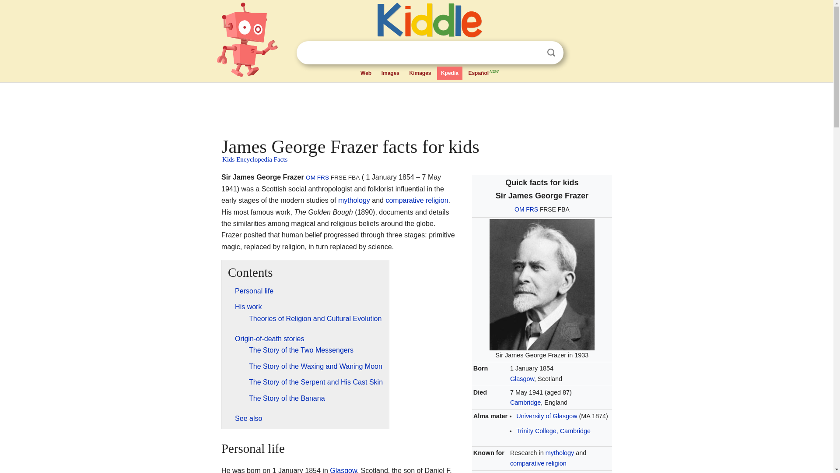 The width and height of the screenshot is (840, 473). Describe the element at coordinates (538, 463) in the screenshot. I see `Comparative religion` at that location.